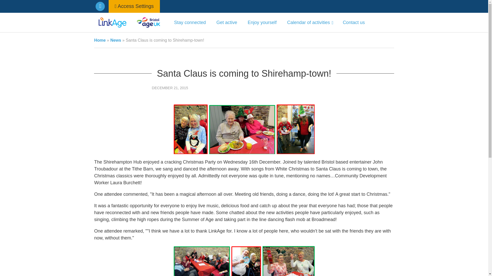 The image size is (492, 276). What do you see at coordinates (354, 22) in the screenshot?
I see `Contact us` at bounding box center [354, 22].